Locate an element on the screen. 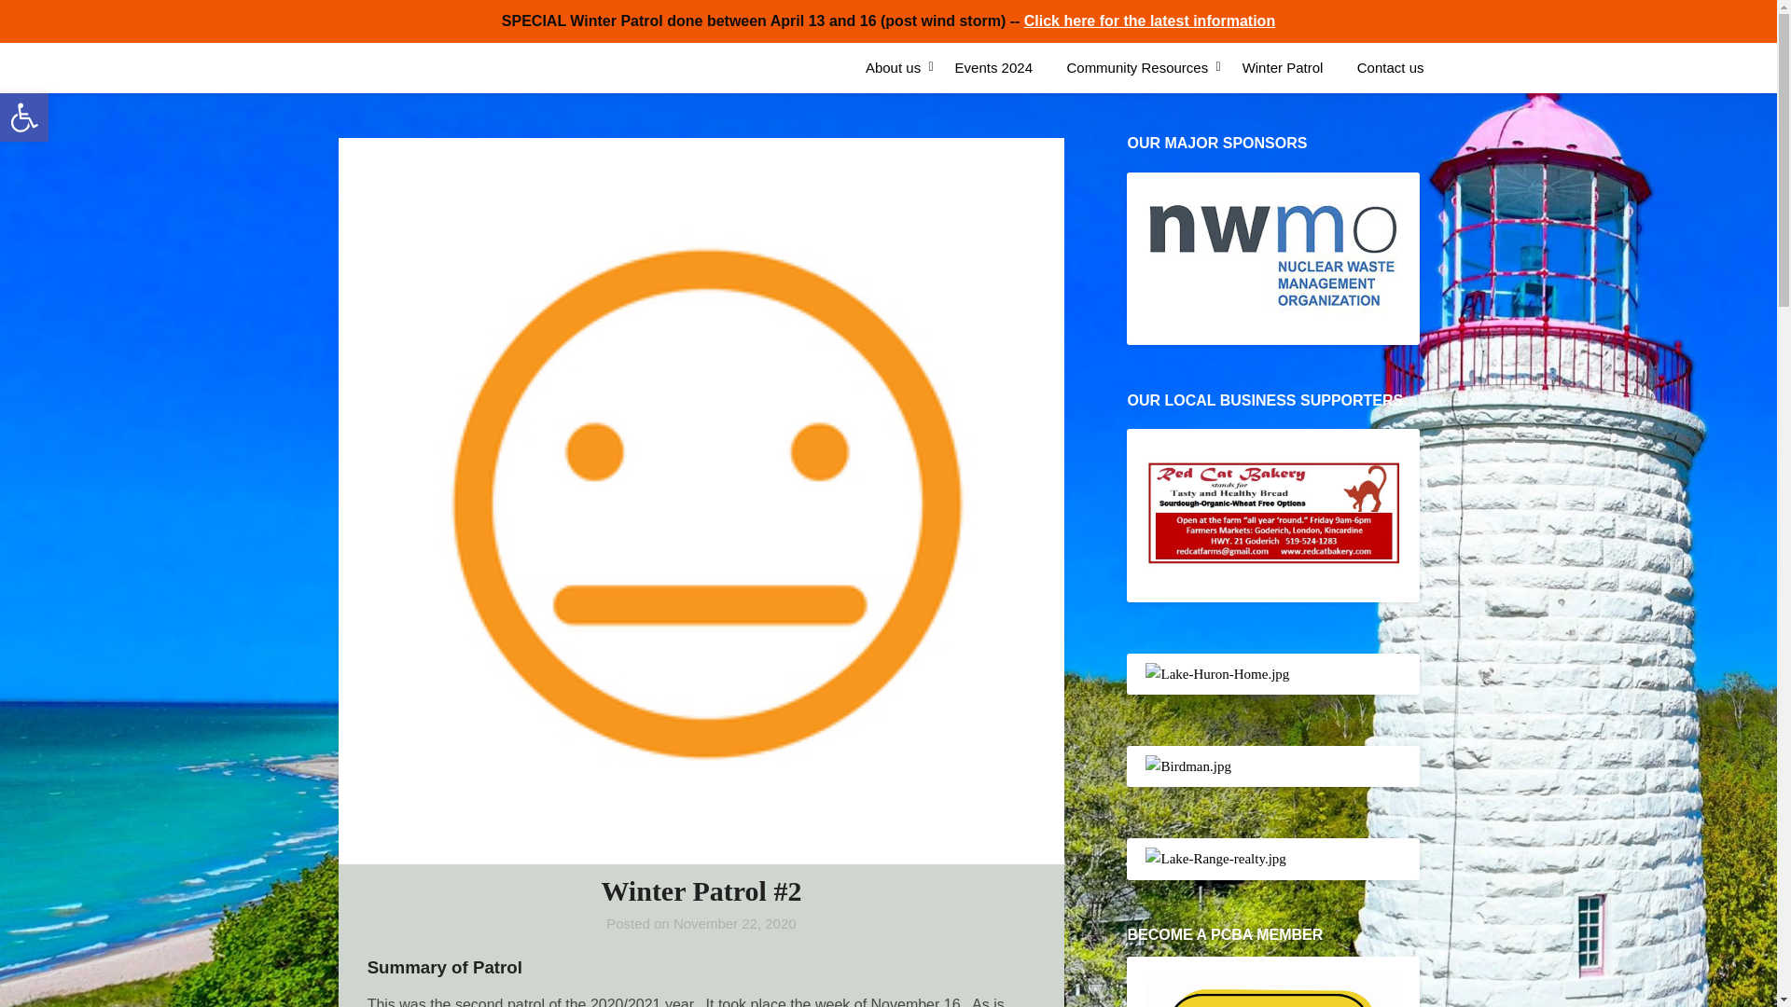 The height and width of the screenshot is (1007, 1791). Click here for the latest information is located at coordinates (1149, 21).